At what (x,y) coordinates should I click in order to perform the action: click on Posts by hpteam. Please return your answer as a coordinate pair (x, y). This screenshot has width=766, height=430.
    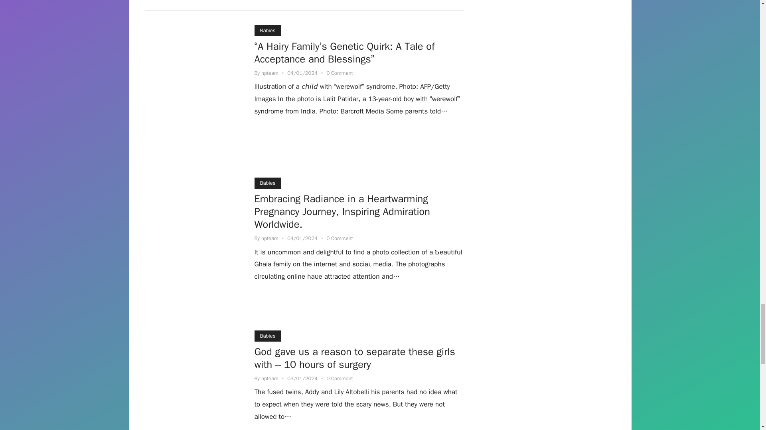
    Looking at the image, I should click on (270, 73).